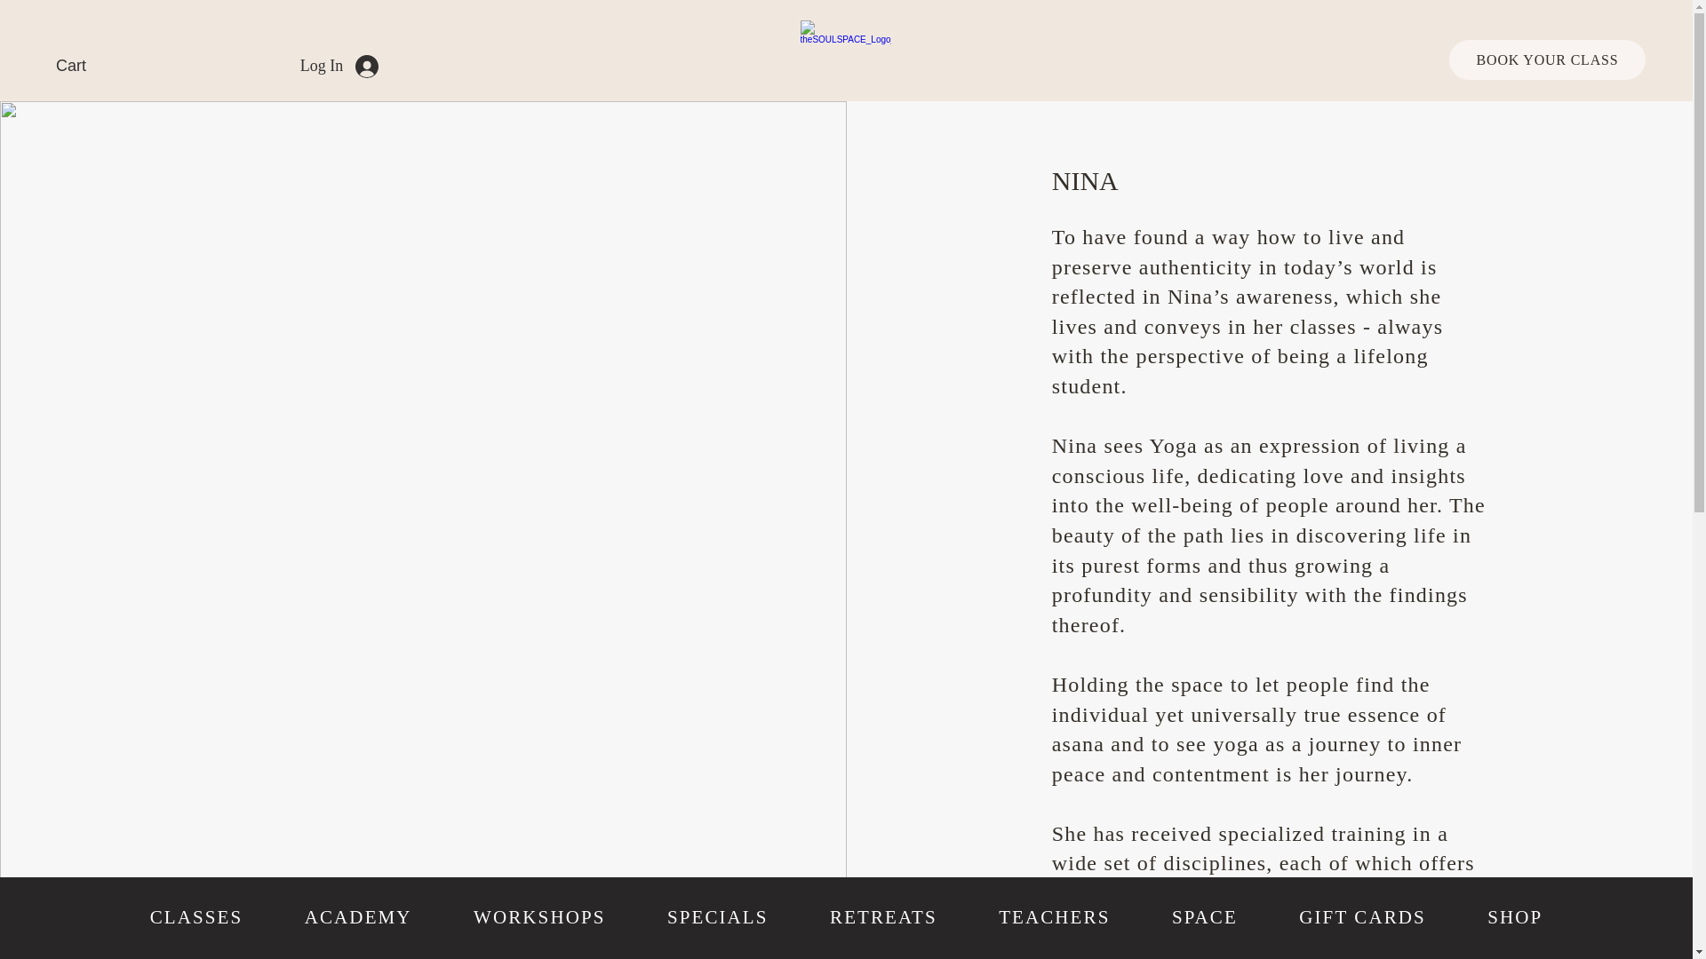 The image size is (1706, 959). Describe the element at coordinates (1363, 918) in the screenshot. I see `GIFT CARDS` at that location.